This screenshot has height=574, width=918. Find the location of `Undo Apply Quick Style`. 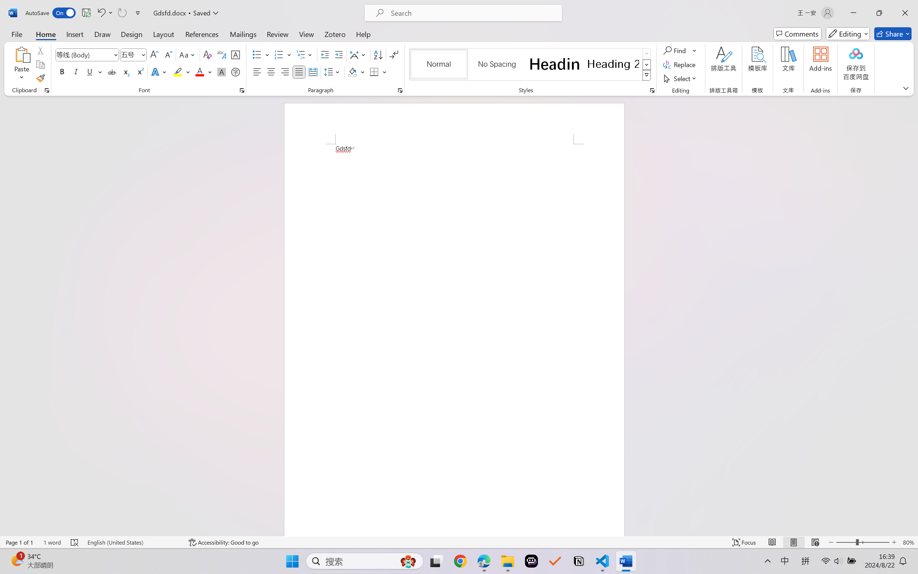

Undo Apply Quick Style is located at coordinates (105, 13).